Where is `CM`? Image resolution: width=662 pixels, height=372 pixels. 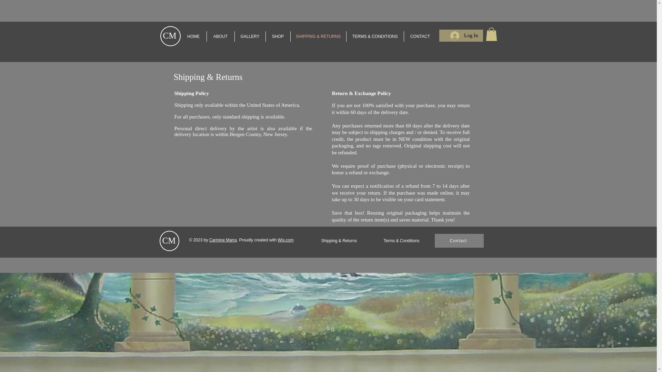 CM is located at coordinates (169, 35).